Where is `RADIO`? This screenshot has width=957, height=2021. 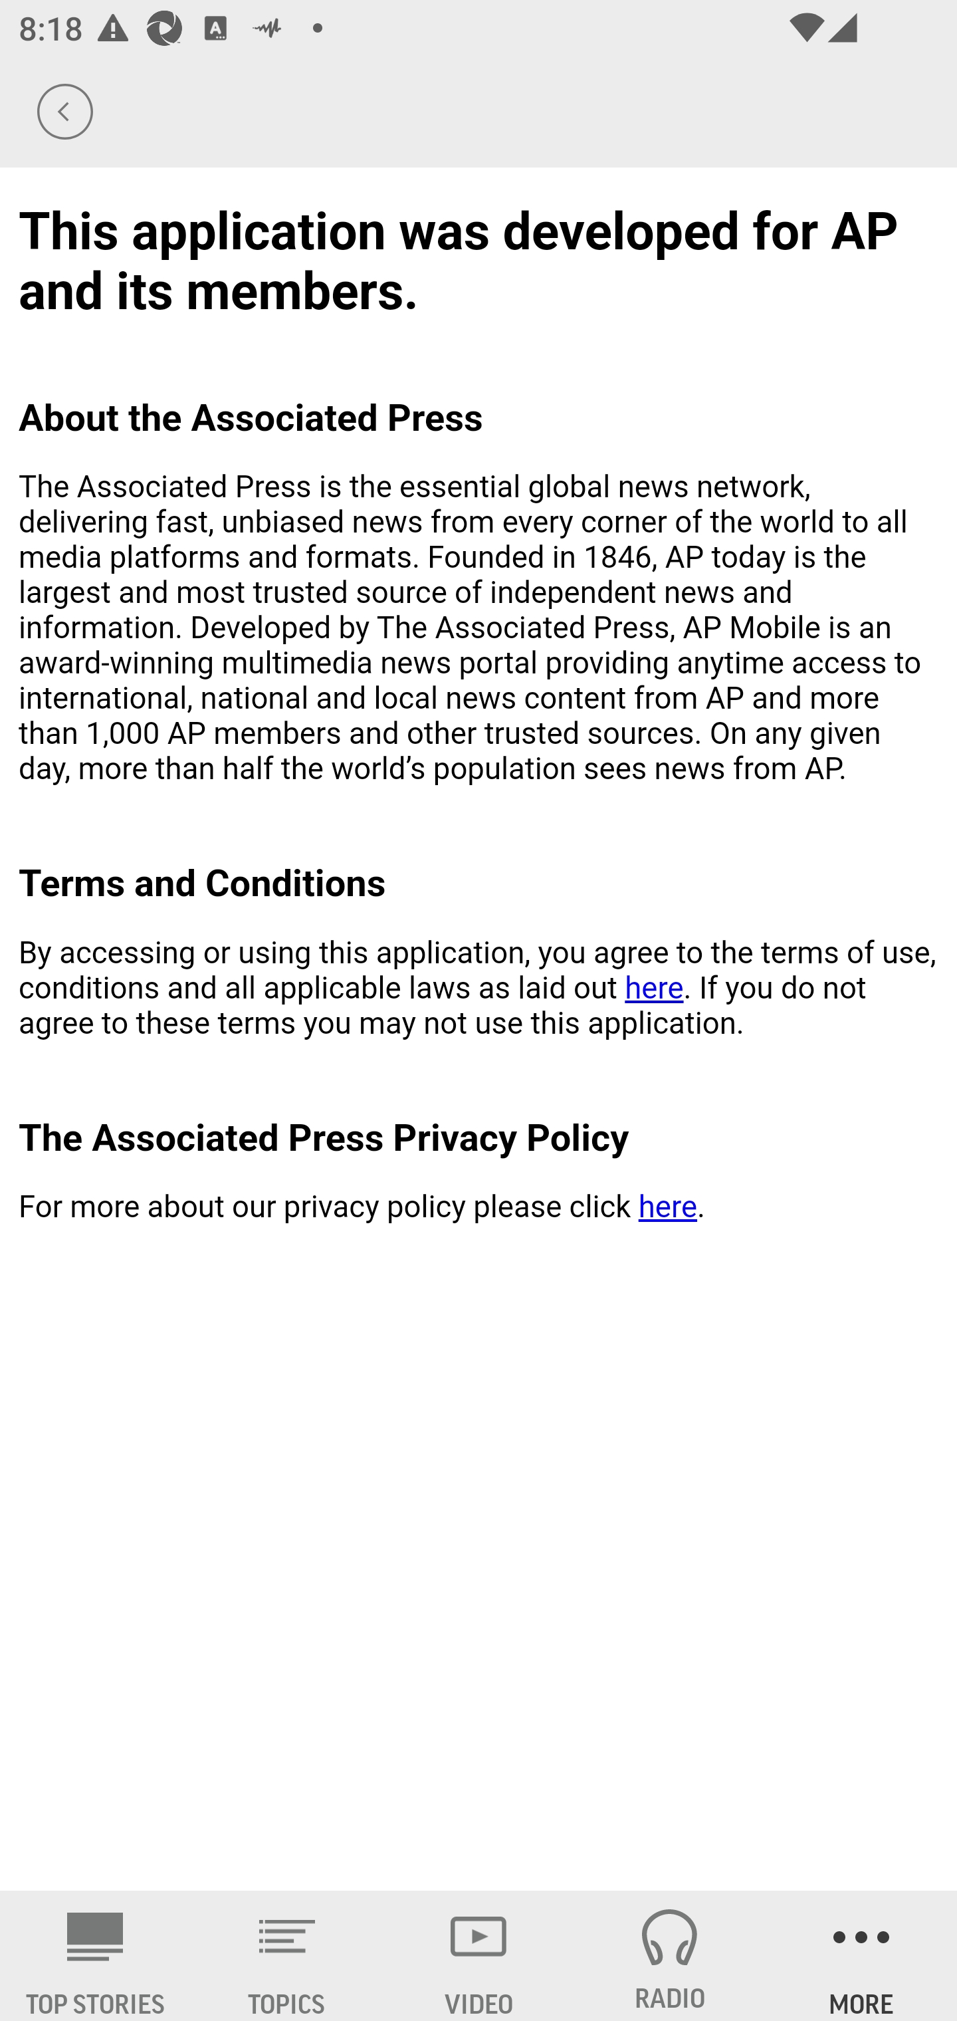 RADIO is located at coordinates (670, 1956).